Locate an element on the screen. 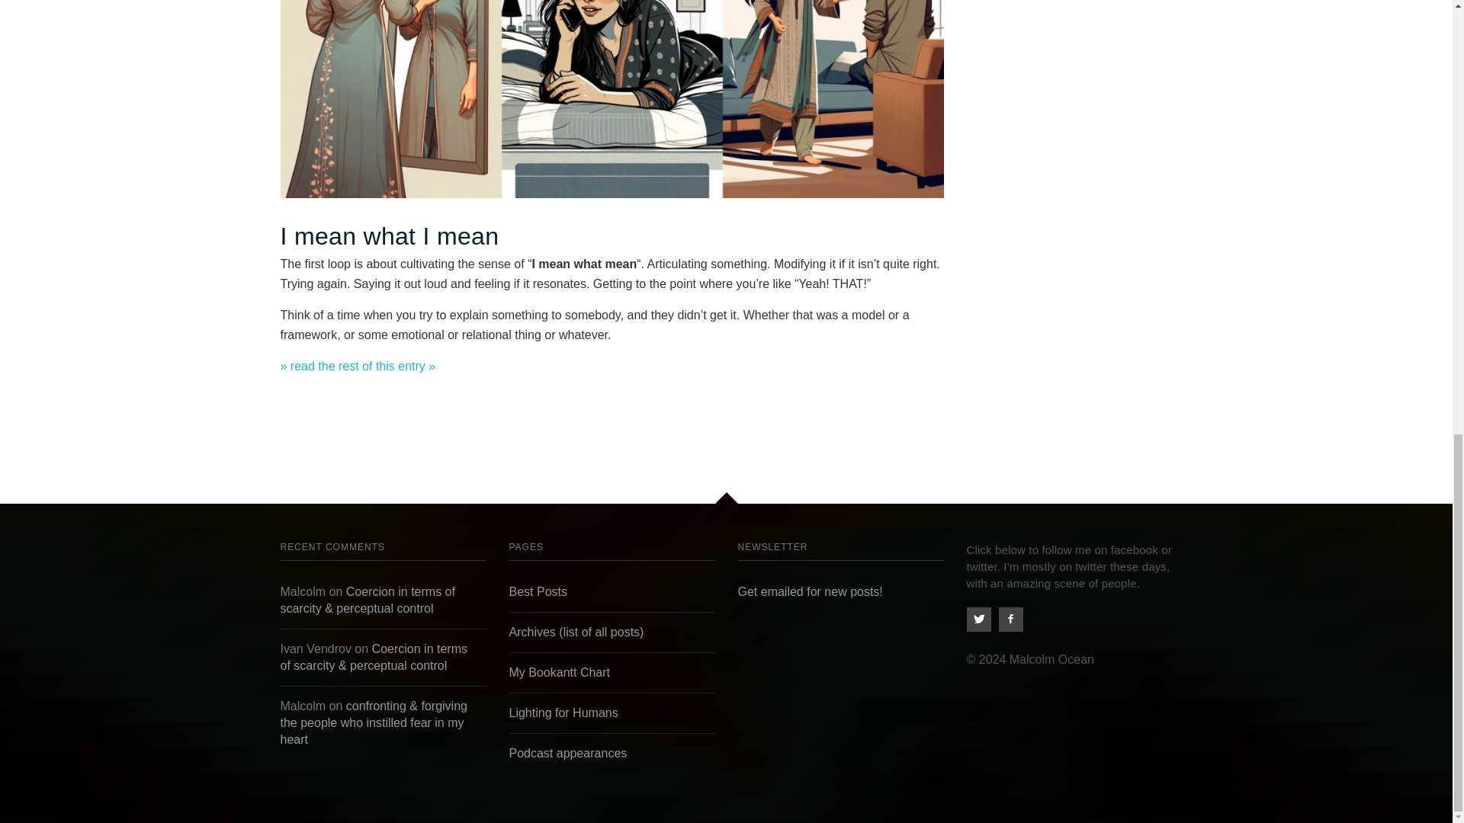  Get emailed for new posts! is located at coordinates (810, 591).